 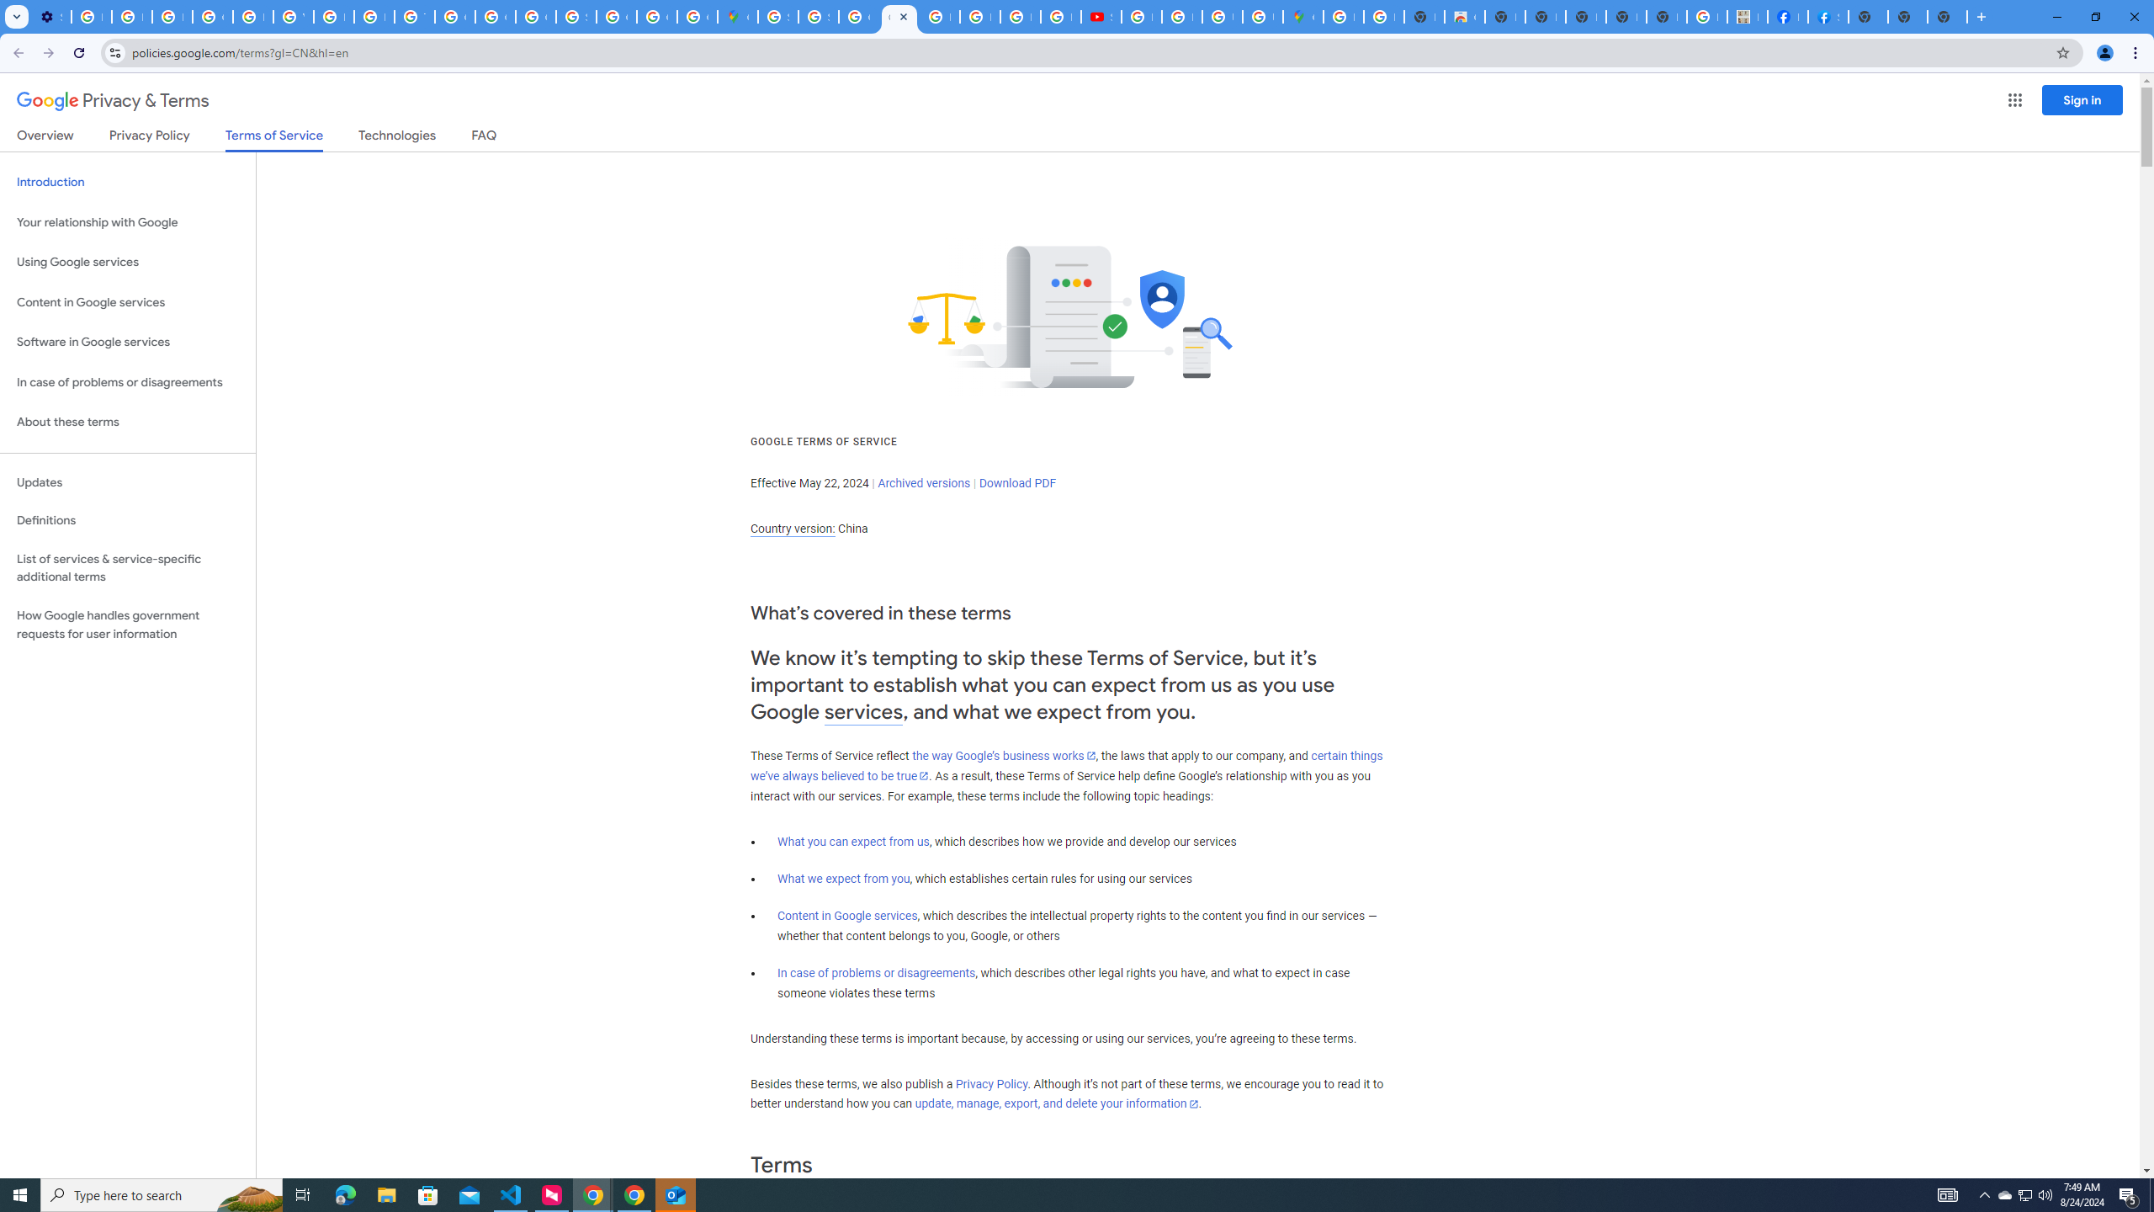 I want to click on Google Maps, so click(x=737, y=17).